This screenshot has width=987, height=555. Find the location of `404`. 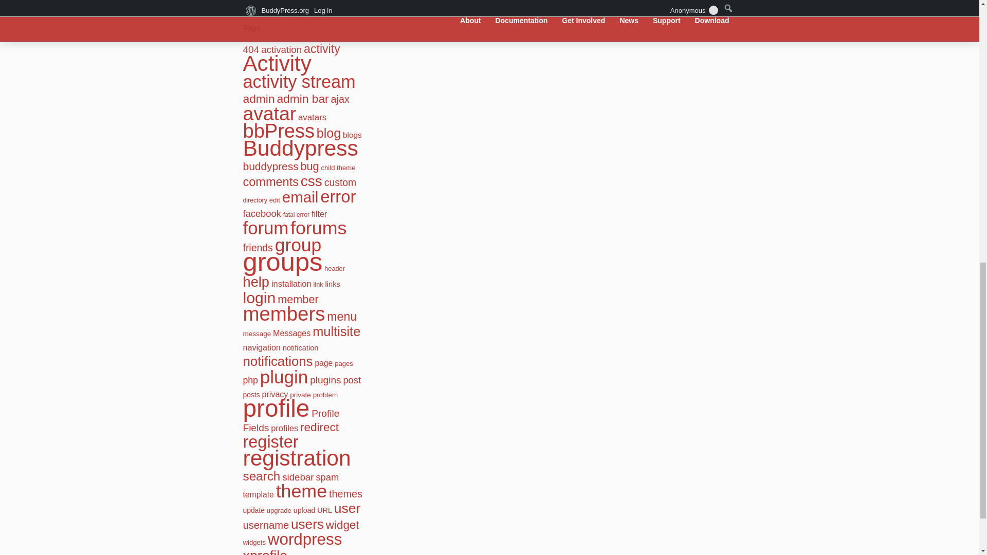

404 is located at coordinates (251, 49).